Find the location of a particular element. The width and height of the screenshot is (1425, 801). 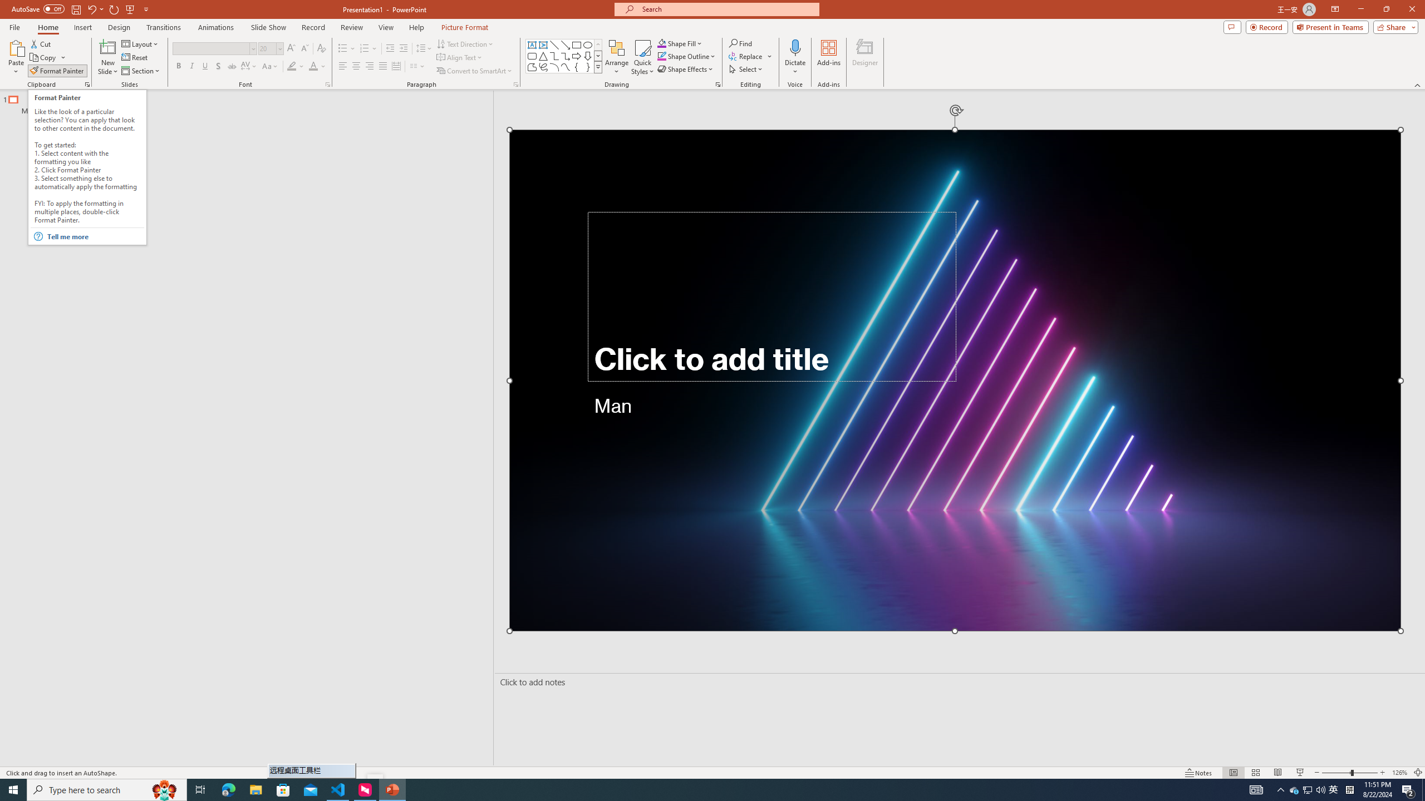

Clear Formatting is located at coordinates (321, 49).